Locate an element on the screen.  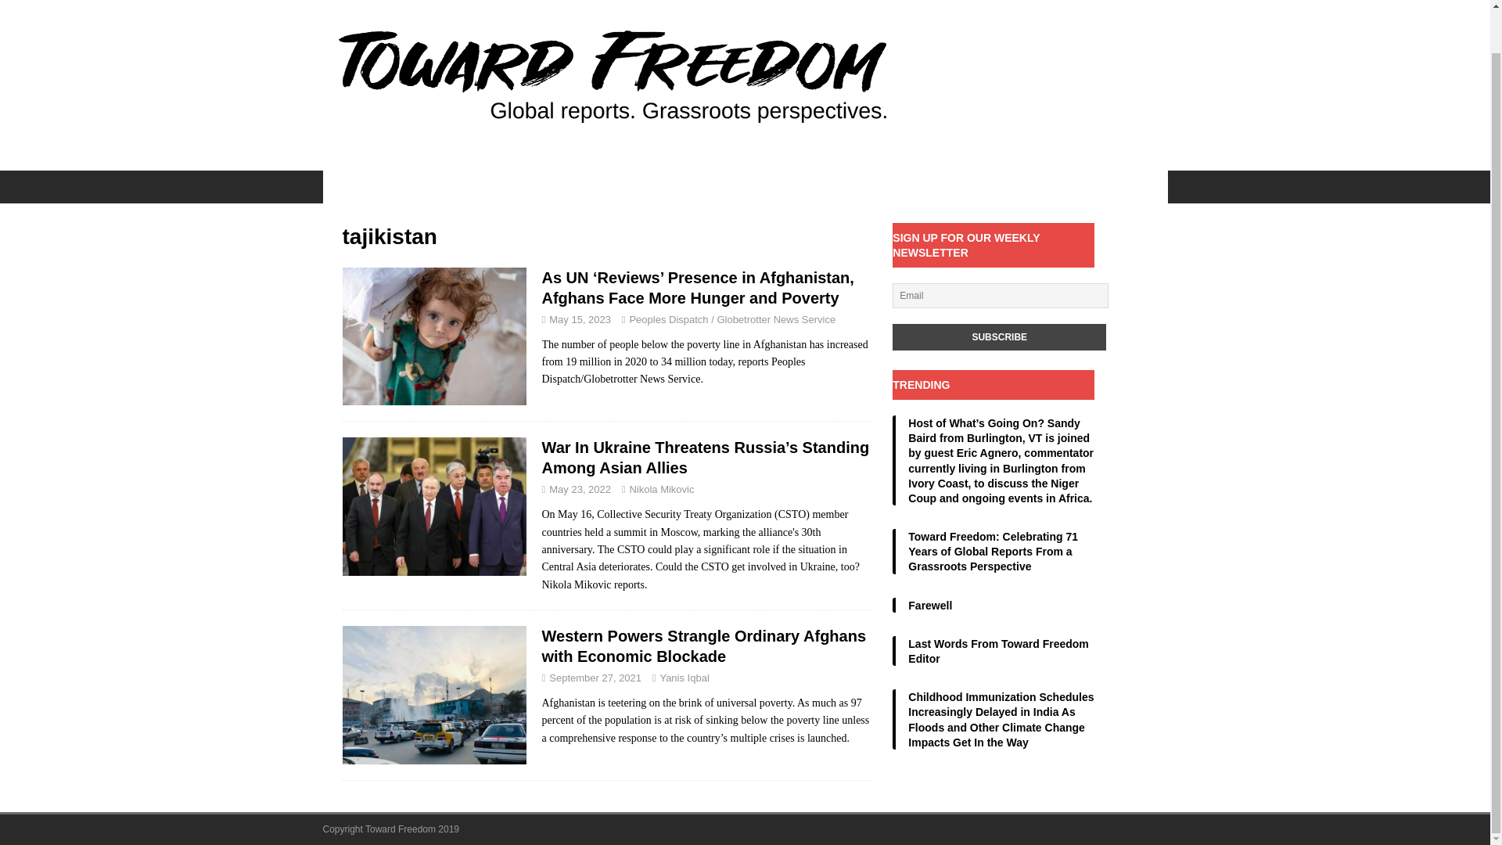
OUR INVESTIGATIONS is located at coordinates (397, 187).